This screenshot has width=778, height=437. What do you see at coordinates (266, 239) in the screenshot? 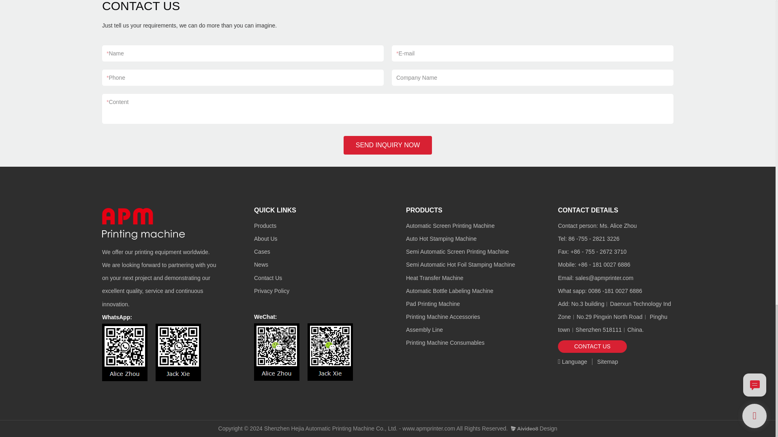
I see `About Us` at bounding box center [266, 239].